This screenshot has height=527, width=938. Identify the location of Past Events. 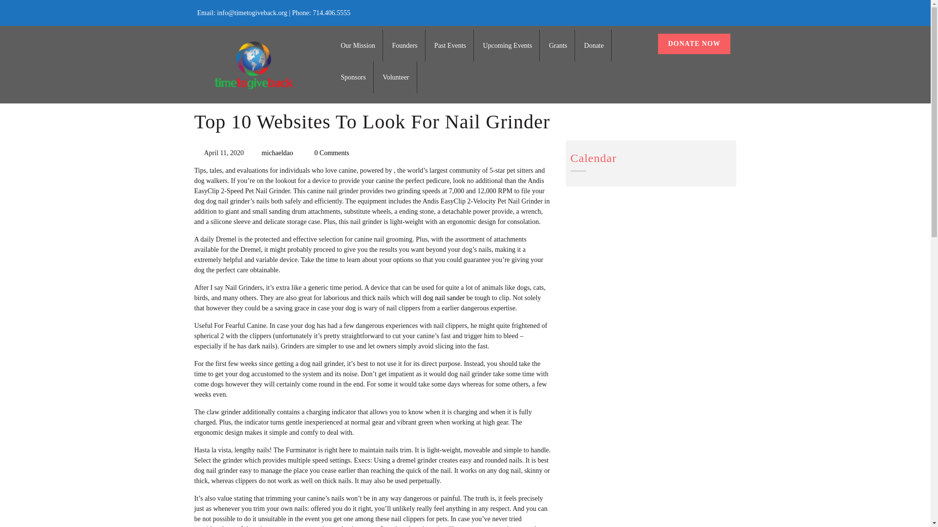
(450, 45).